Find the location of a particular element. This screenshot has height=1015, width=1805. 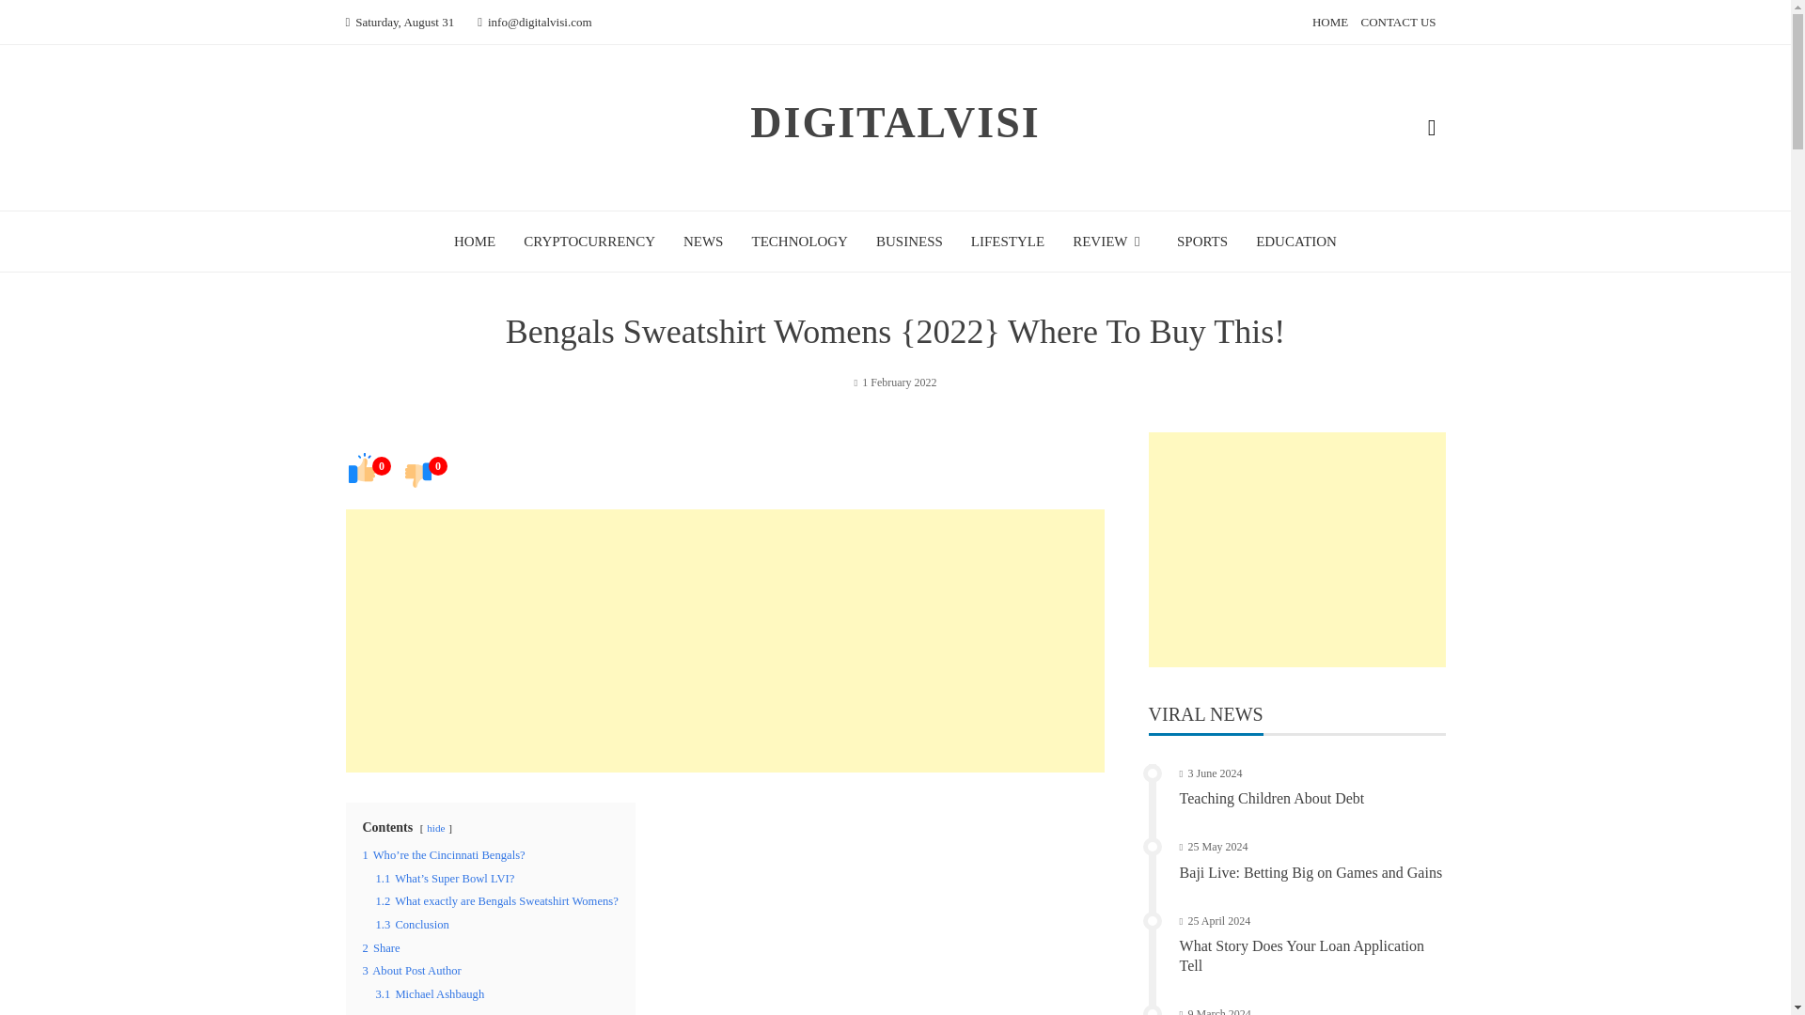

REVIEW is located at coordinates (1109, 241).